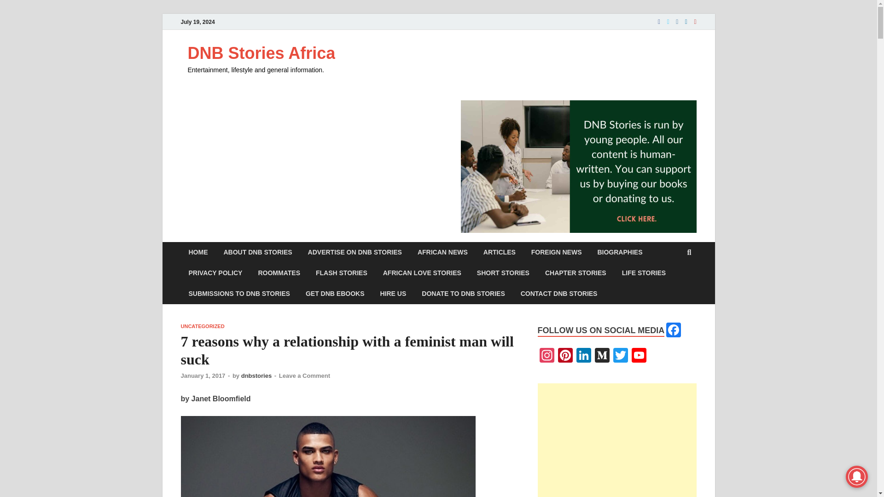 The image size is (884, 497). I want to click on SHORT STORIES, so click(503, 273).